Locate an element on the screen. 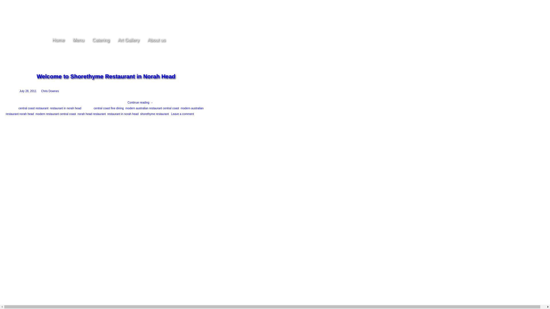 The width and height of the screenshot is (550, 309). modern australian restaurant norah head is located at coordinates (105, 111).